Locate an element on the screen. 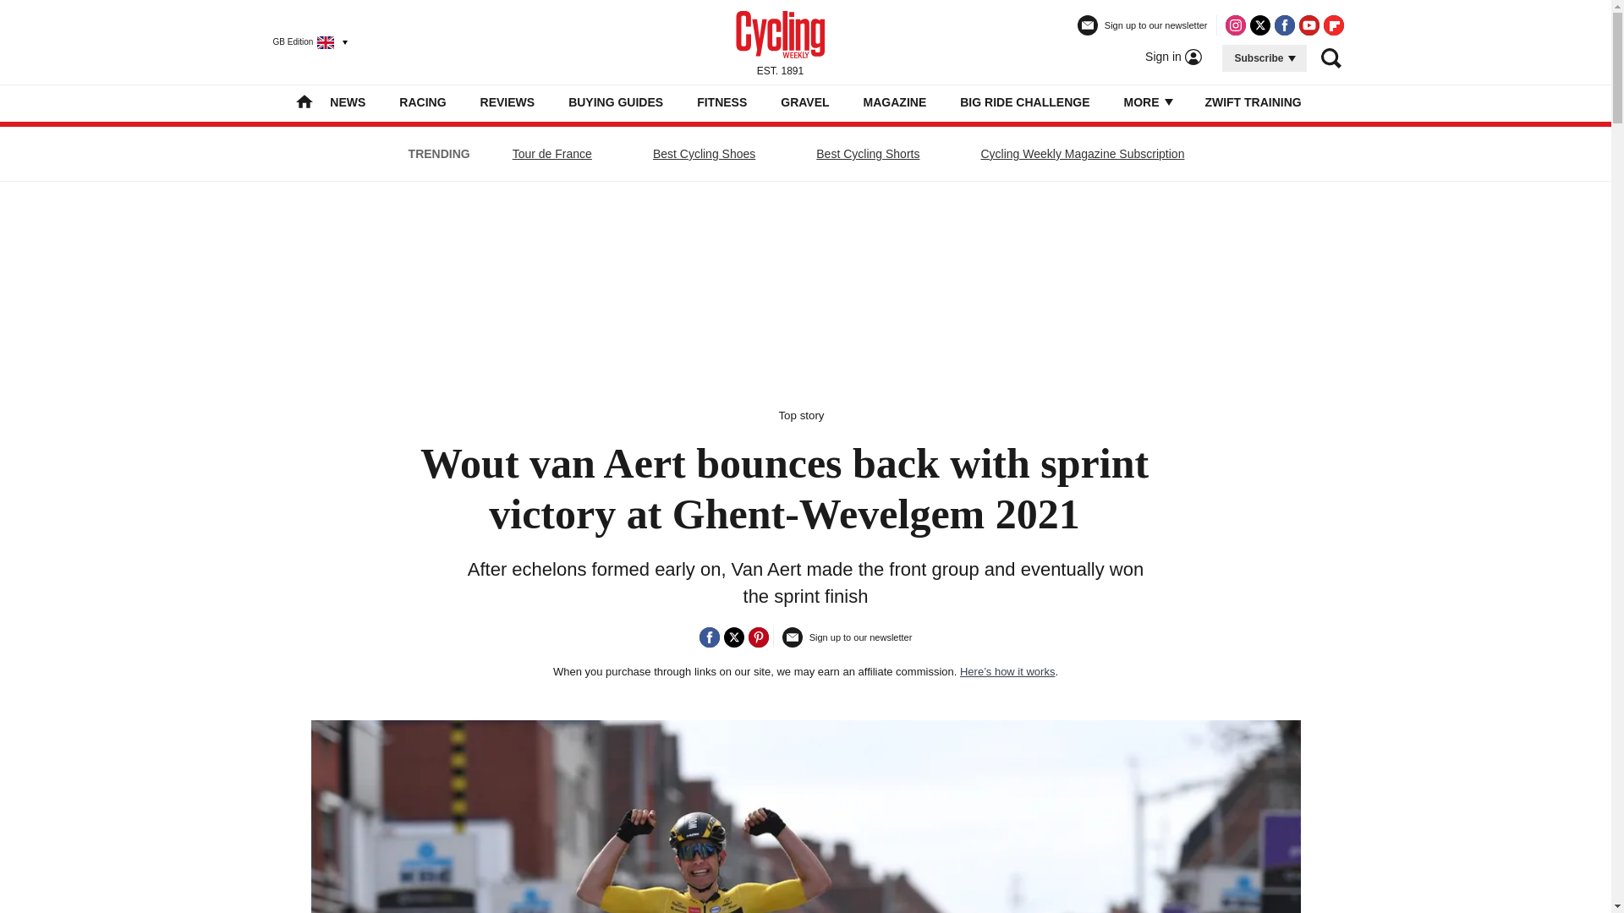  Sign up to our newsletter is located at coordinates (1143, 32).